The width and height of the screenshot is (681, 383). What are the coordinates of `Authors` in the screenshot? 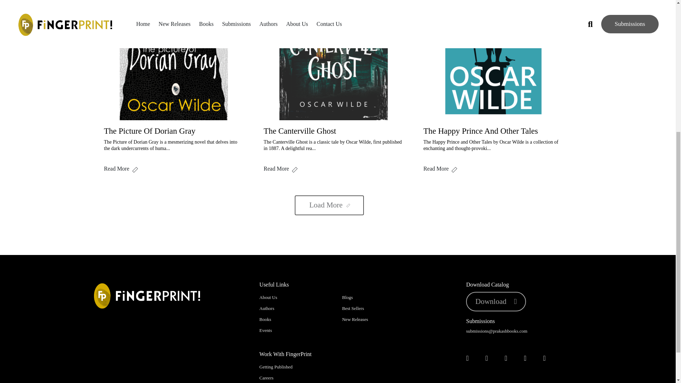 It's located at (267, 308).